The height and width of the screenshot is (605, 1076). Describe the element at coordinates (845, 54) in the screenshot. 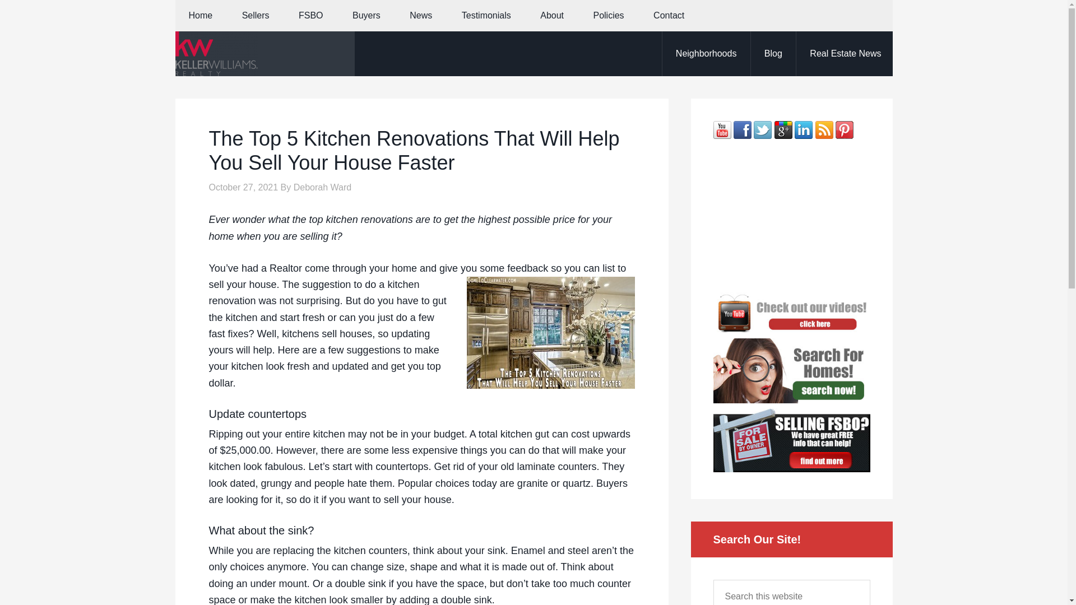

I see `Real Estate News` at that location.